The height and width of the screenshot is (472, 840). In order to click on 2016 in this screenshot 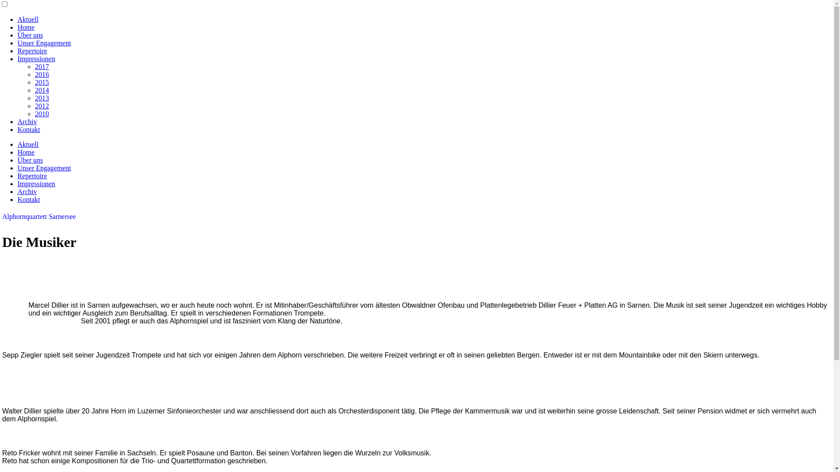, I will do `click(42, 74)`.